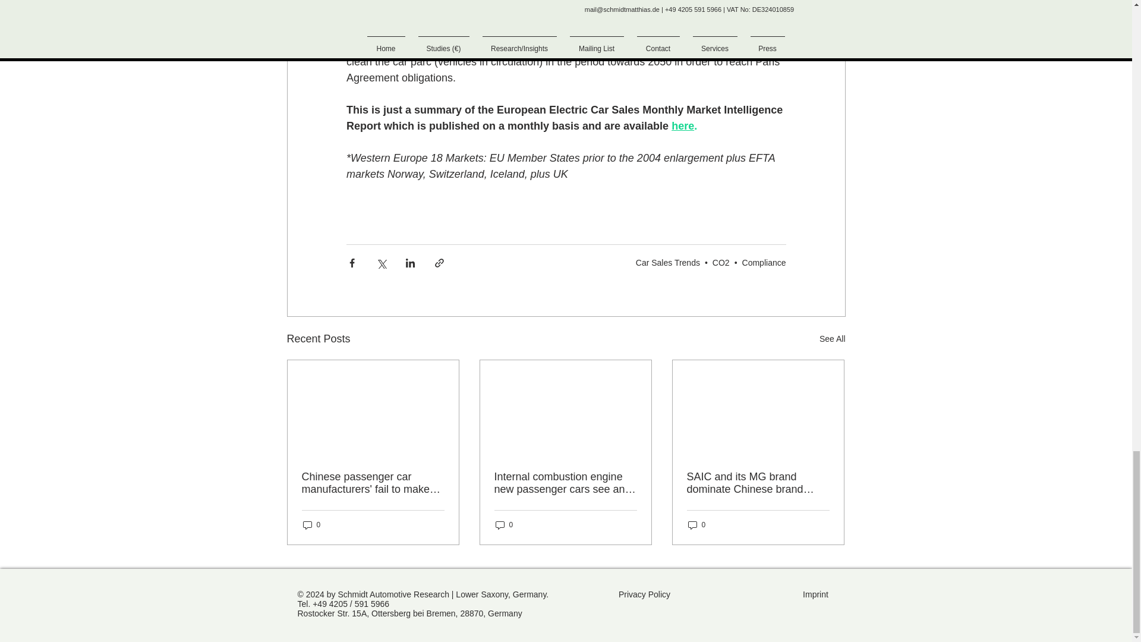 This screenshot has height=642, width=1141. What do you see at coordinates (668, 263) in the screenshot?
I see `Car Sales Trends` at bounding box center [668, 263].